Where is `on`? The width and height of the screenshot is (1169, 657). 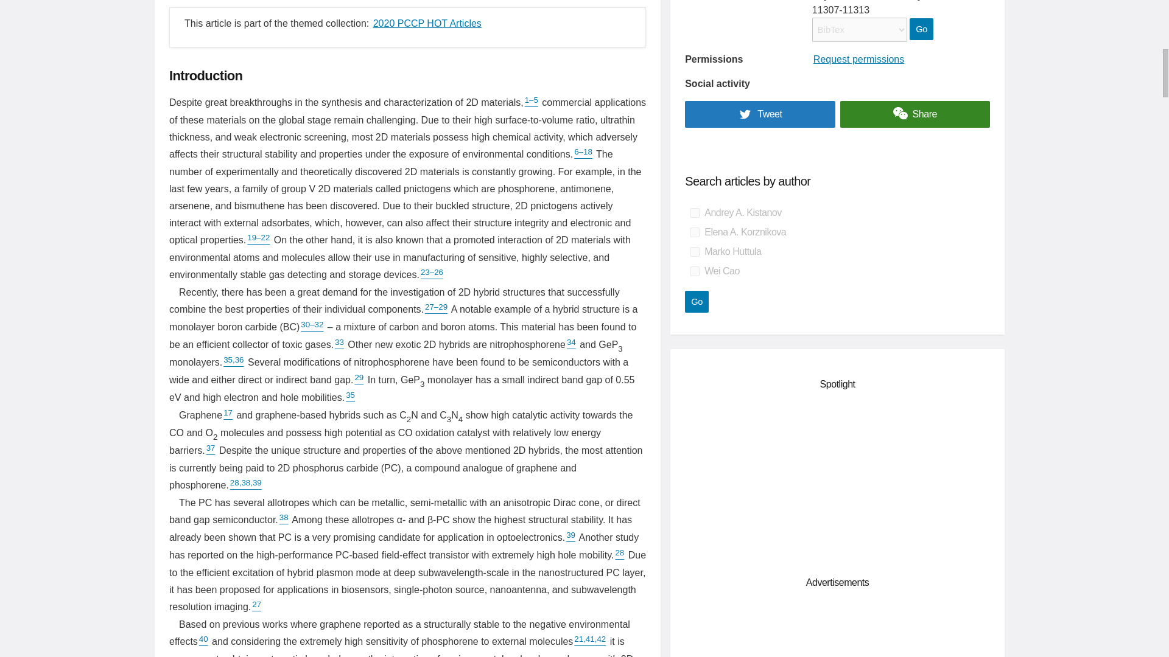
on is located at coordinates (694, 252).